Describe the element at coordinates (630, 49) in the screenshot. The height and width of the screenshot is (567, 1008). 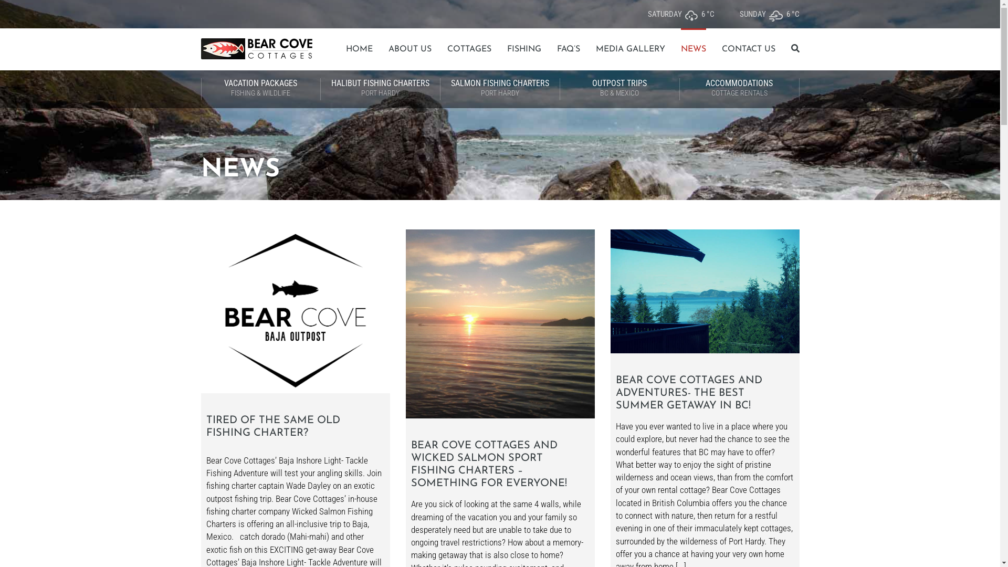
I see `MEDIA GALLERY` at that location.